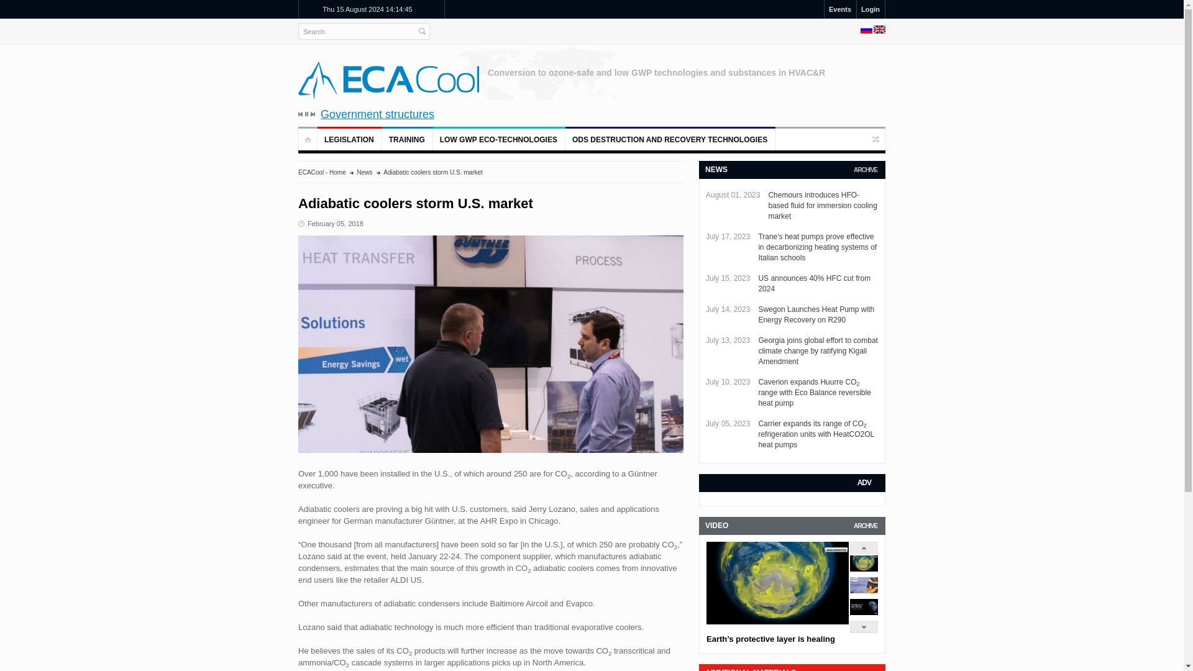 This screenshot has width=1193, height=671. Describe the element at coordinates (879, 31) in the screenshot. I see `English wersion` at that location.